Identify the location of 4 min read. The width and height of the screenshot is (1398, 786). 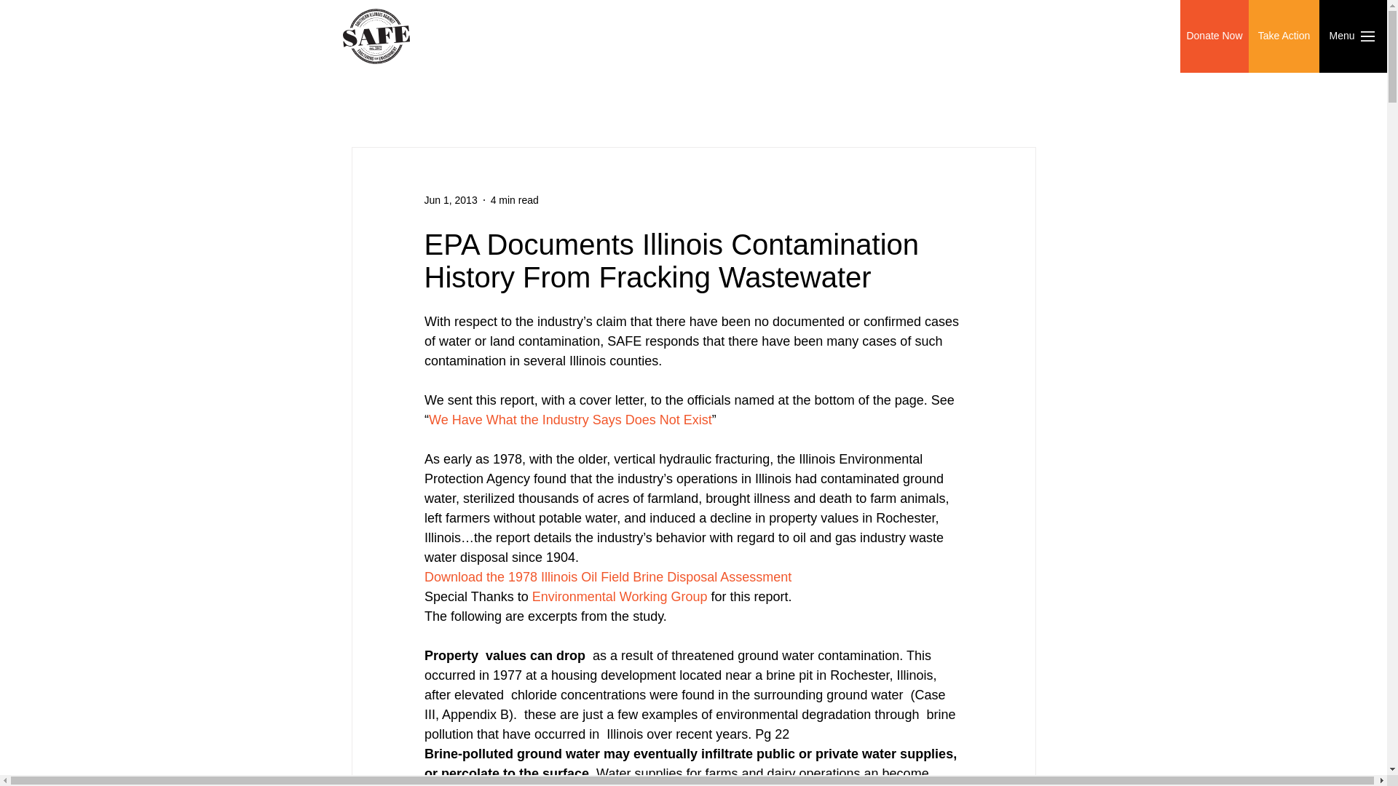
(514, 199).